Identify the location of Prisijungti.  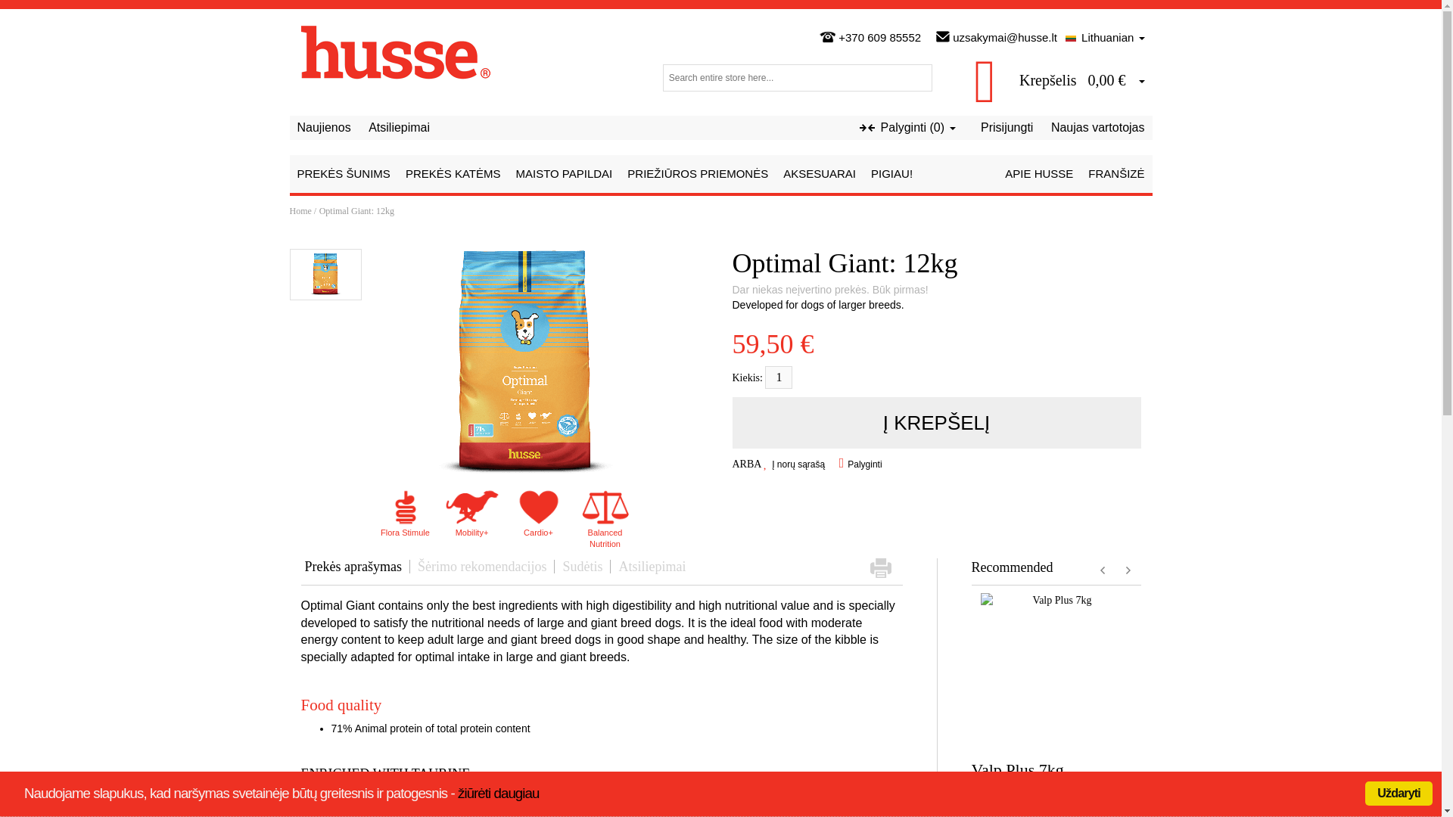
(1007, 127).